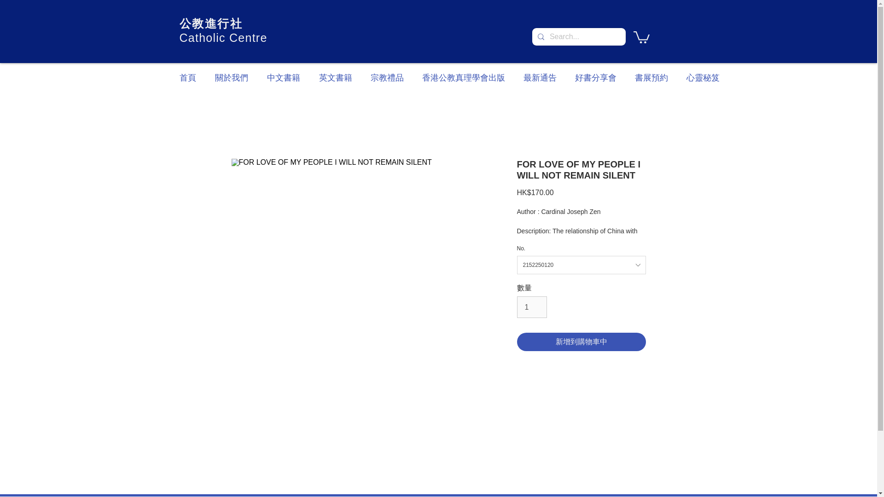  I want to click on 2152250120, so click(581, 265).